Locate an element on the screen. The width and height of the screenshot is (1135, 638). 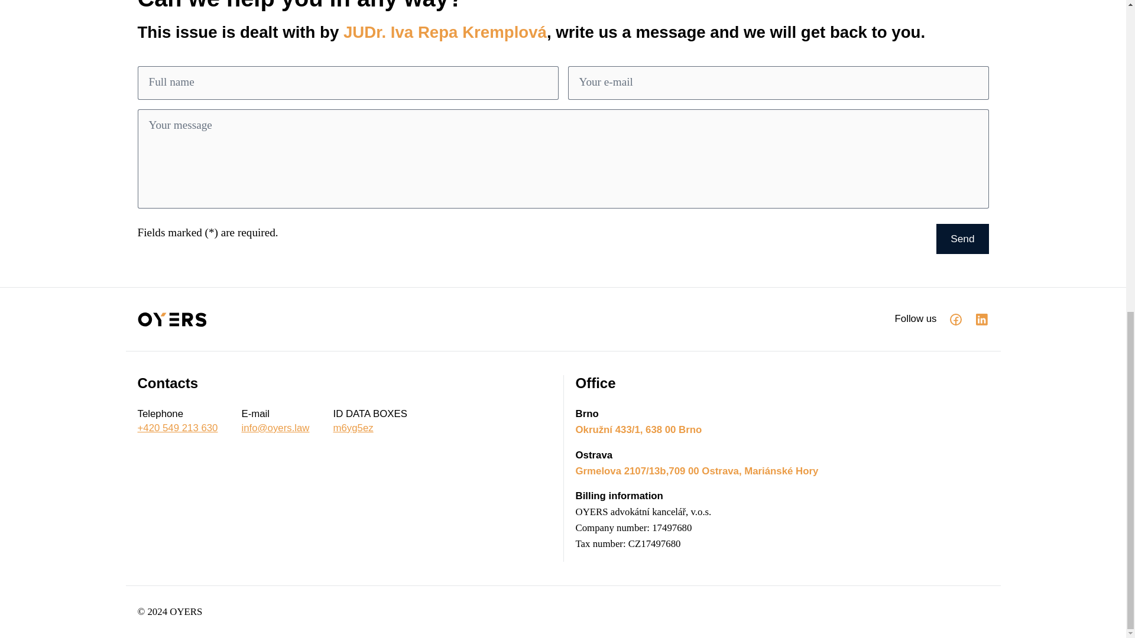
Send is located at coordinates (962, 239).